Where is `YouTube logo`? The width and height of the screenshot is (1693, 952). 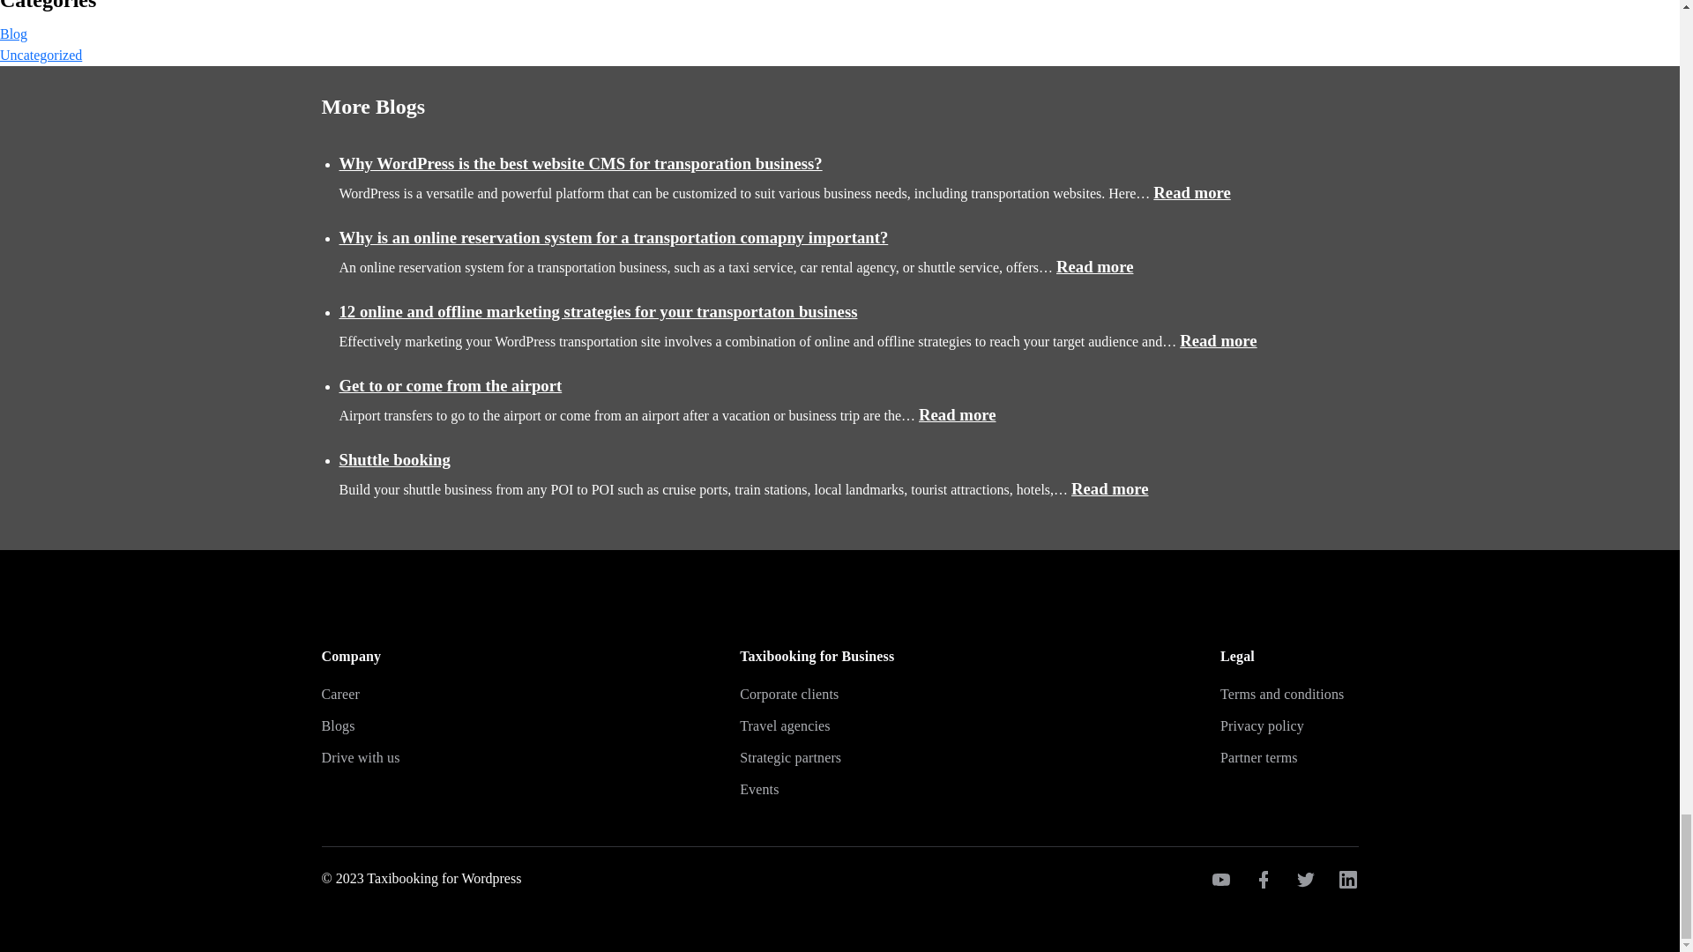 YouTube logo is located at coordinates (1220, 880).